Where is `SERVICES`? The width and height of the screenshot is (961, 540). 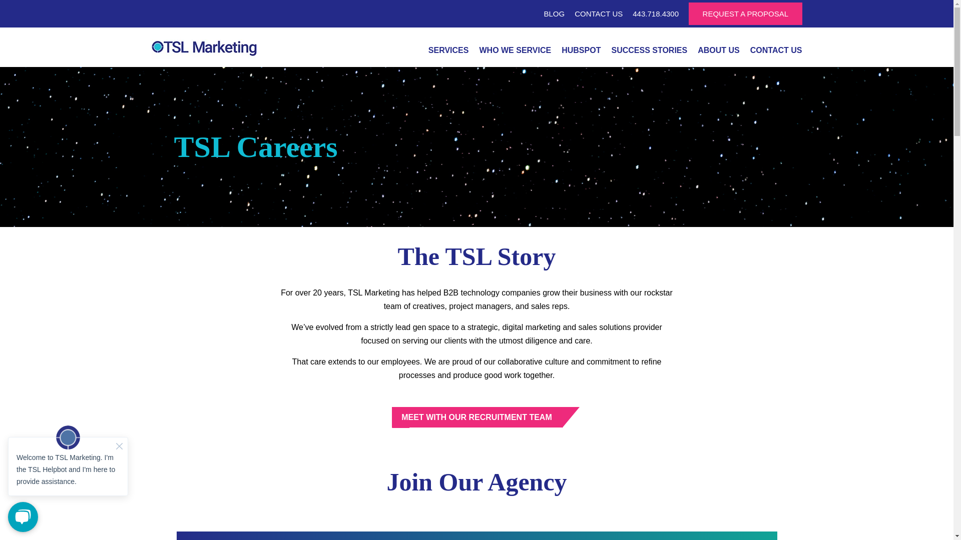 SERVICES is located at coordinates (448, 52).